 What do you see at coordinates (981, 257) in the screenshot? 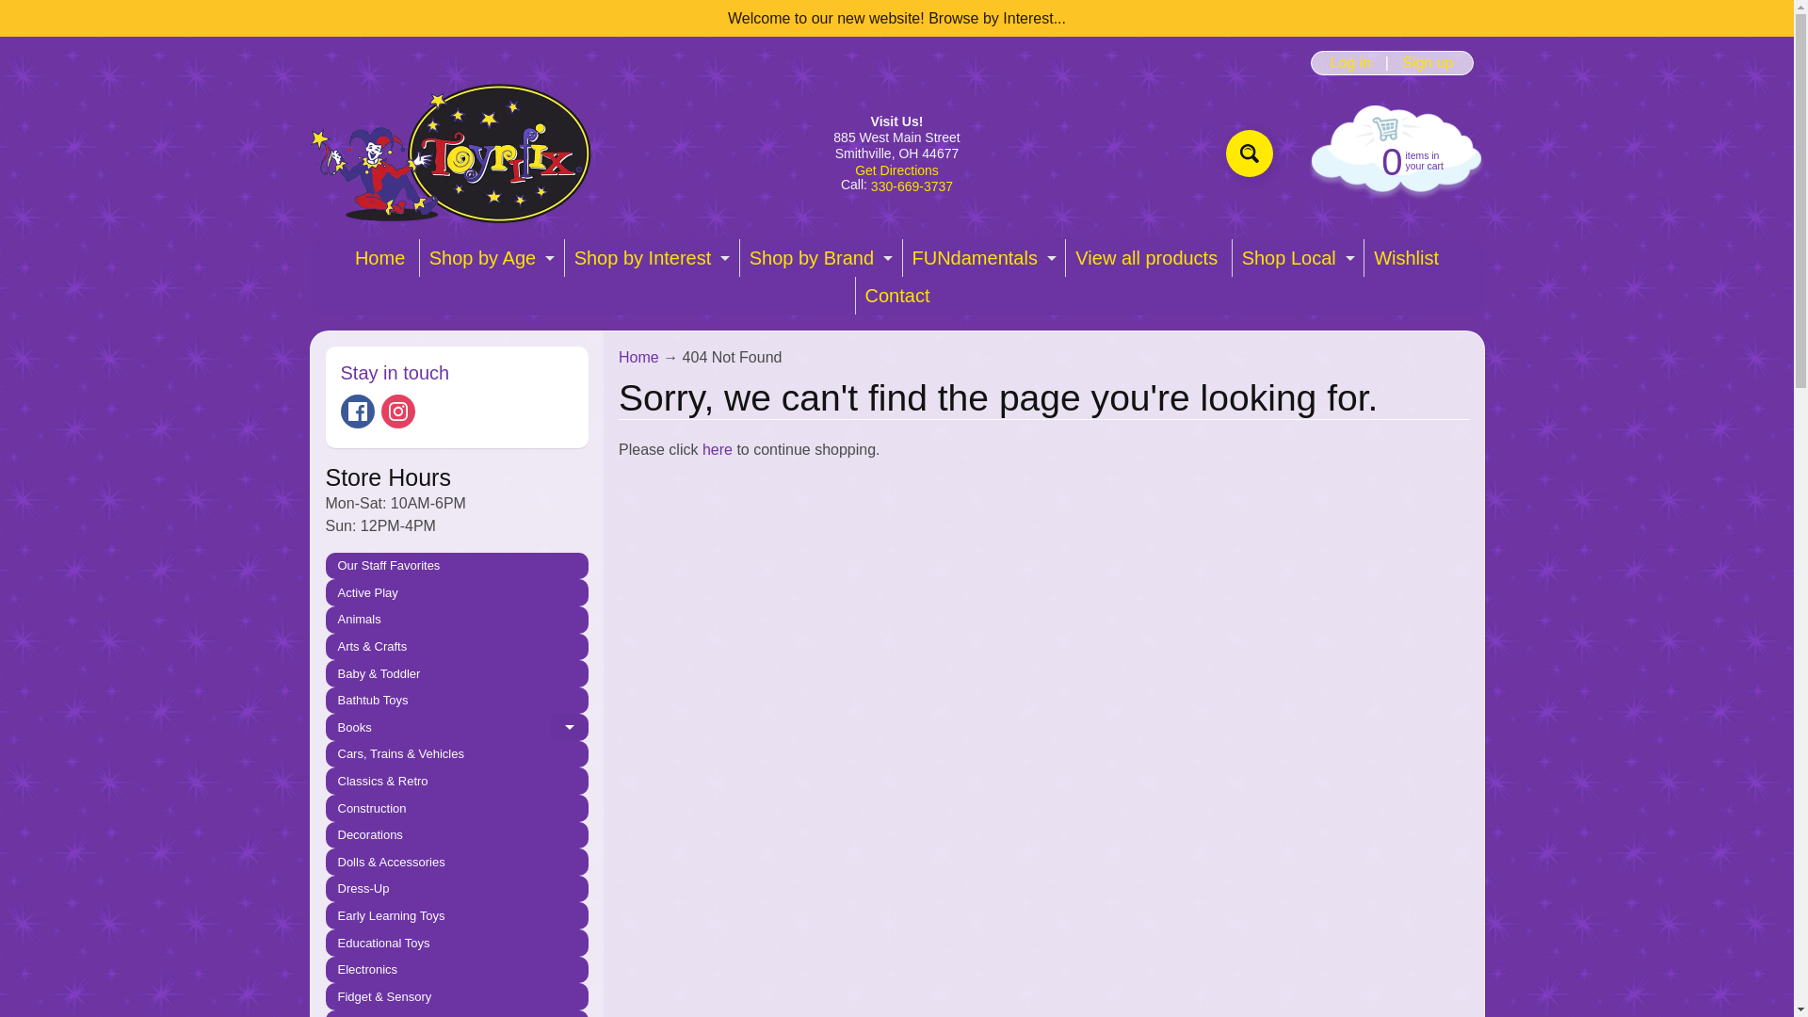
I see `330-669-3737` at bounding box center [981, 257].